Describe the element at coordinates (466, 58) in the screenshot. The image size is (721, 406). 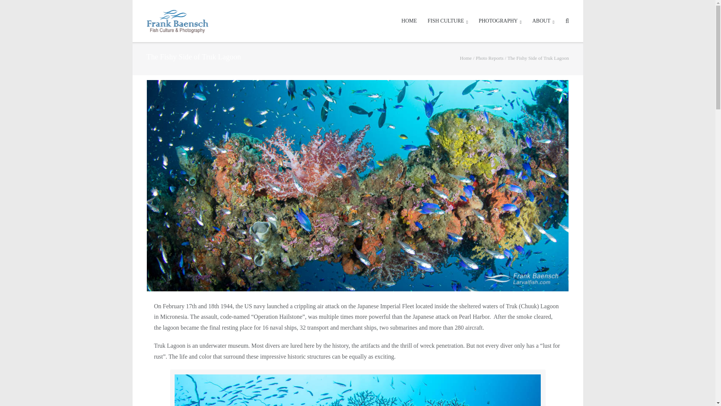
I see `Frank Baensch` at that location.